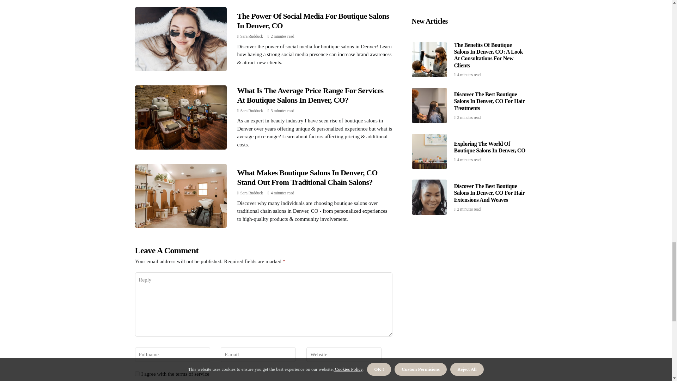 This screenshot has width=677, height=381. Describe the element at coordinates (252, 193) in the screenshot. I see `Posts by Sara Rudduck` at that location.